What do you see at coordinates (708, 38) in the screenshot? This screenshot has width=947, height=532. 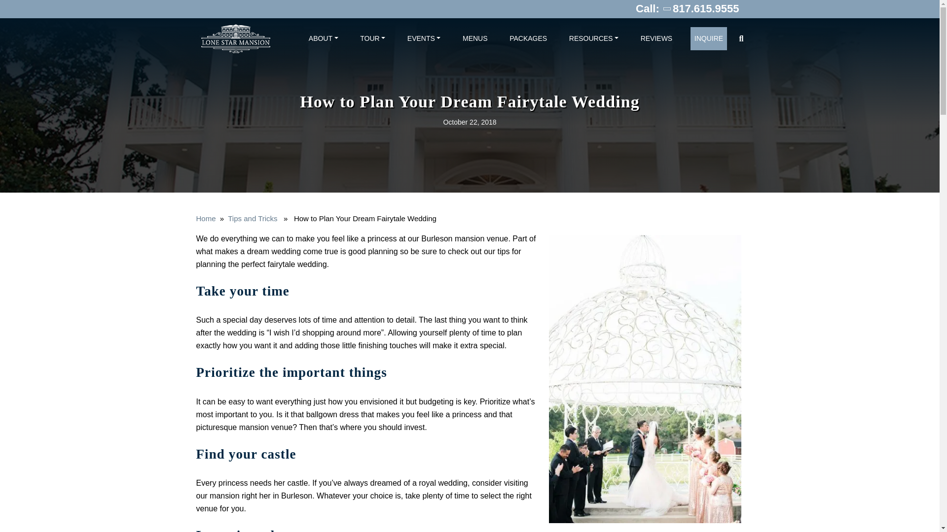 I see `INQUIRE` at bounding box center [708, 38].